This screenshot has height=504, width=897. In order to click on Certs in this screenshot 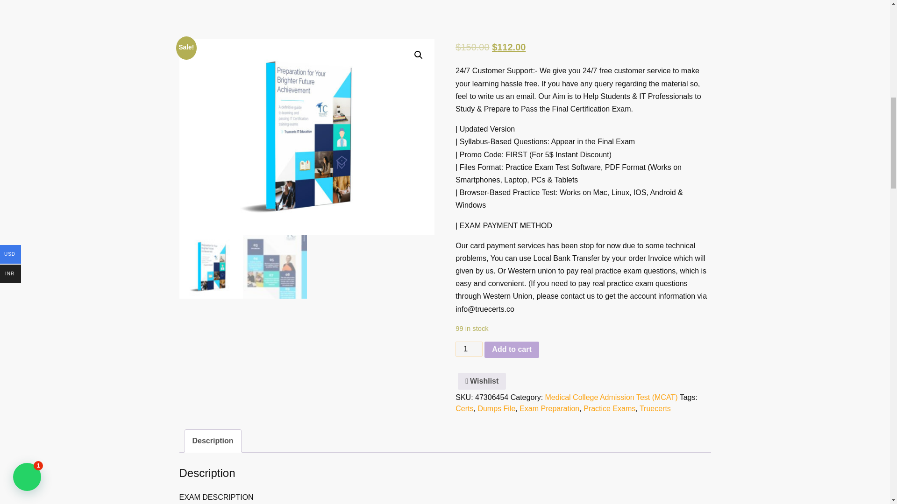, I will do `click(464, 409)`.